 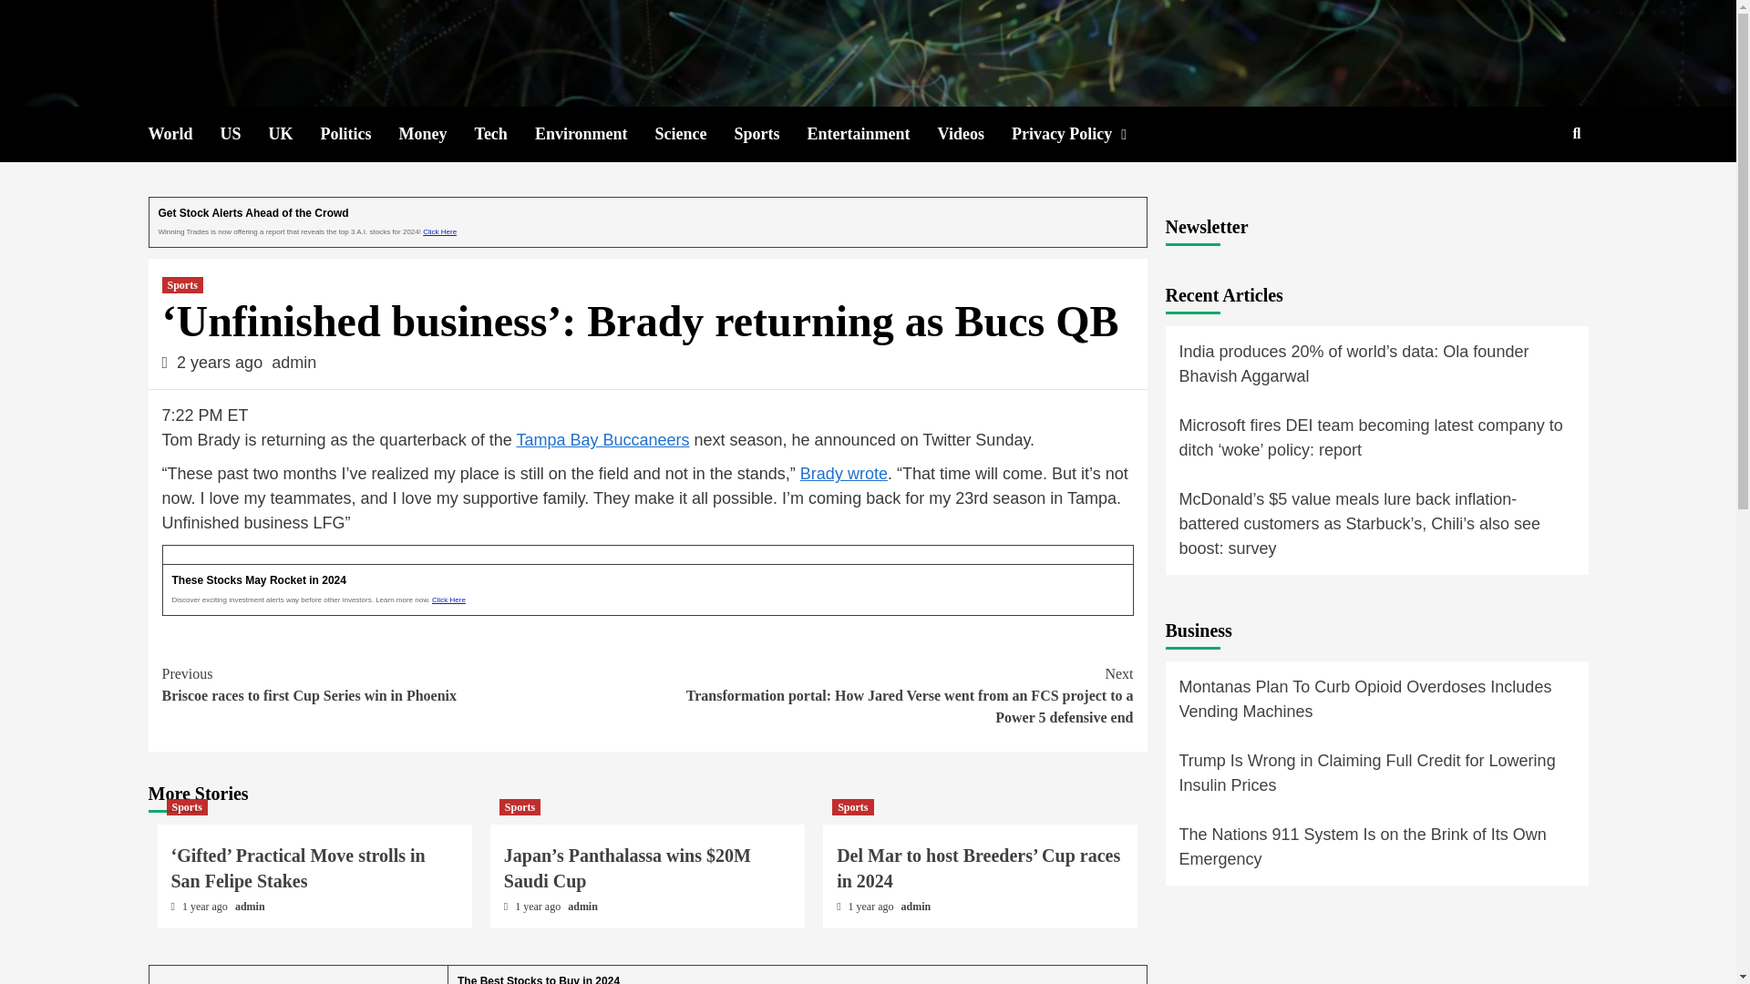 What do you see at coordinates (974, 134) in the screenshot?
I see `Videos` at bounding box center [974, 134].